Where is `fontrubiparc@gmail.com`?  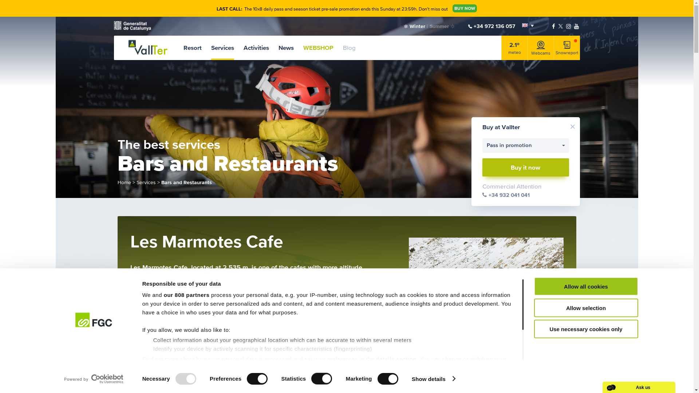
fontrubiparc@gmail.com is located at coordinates (261, 321).